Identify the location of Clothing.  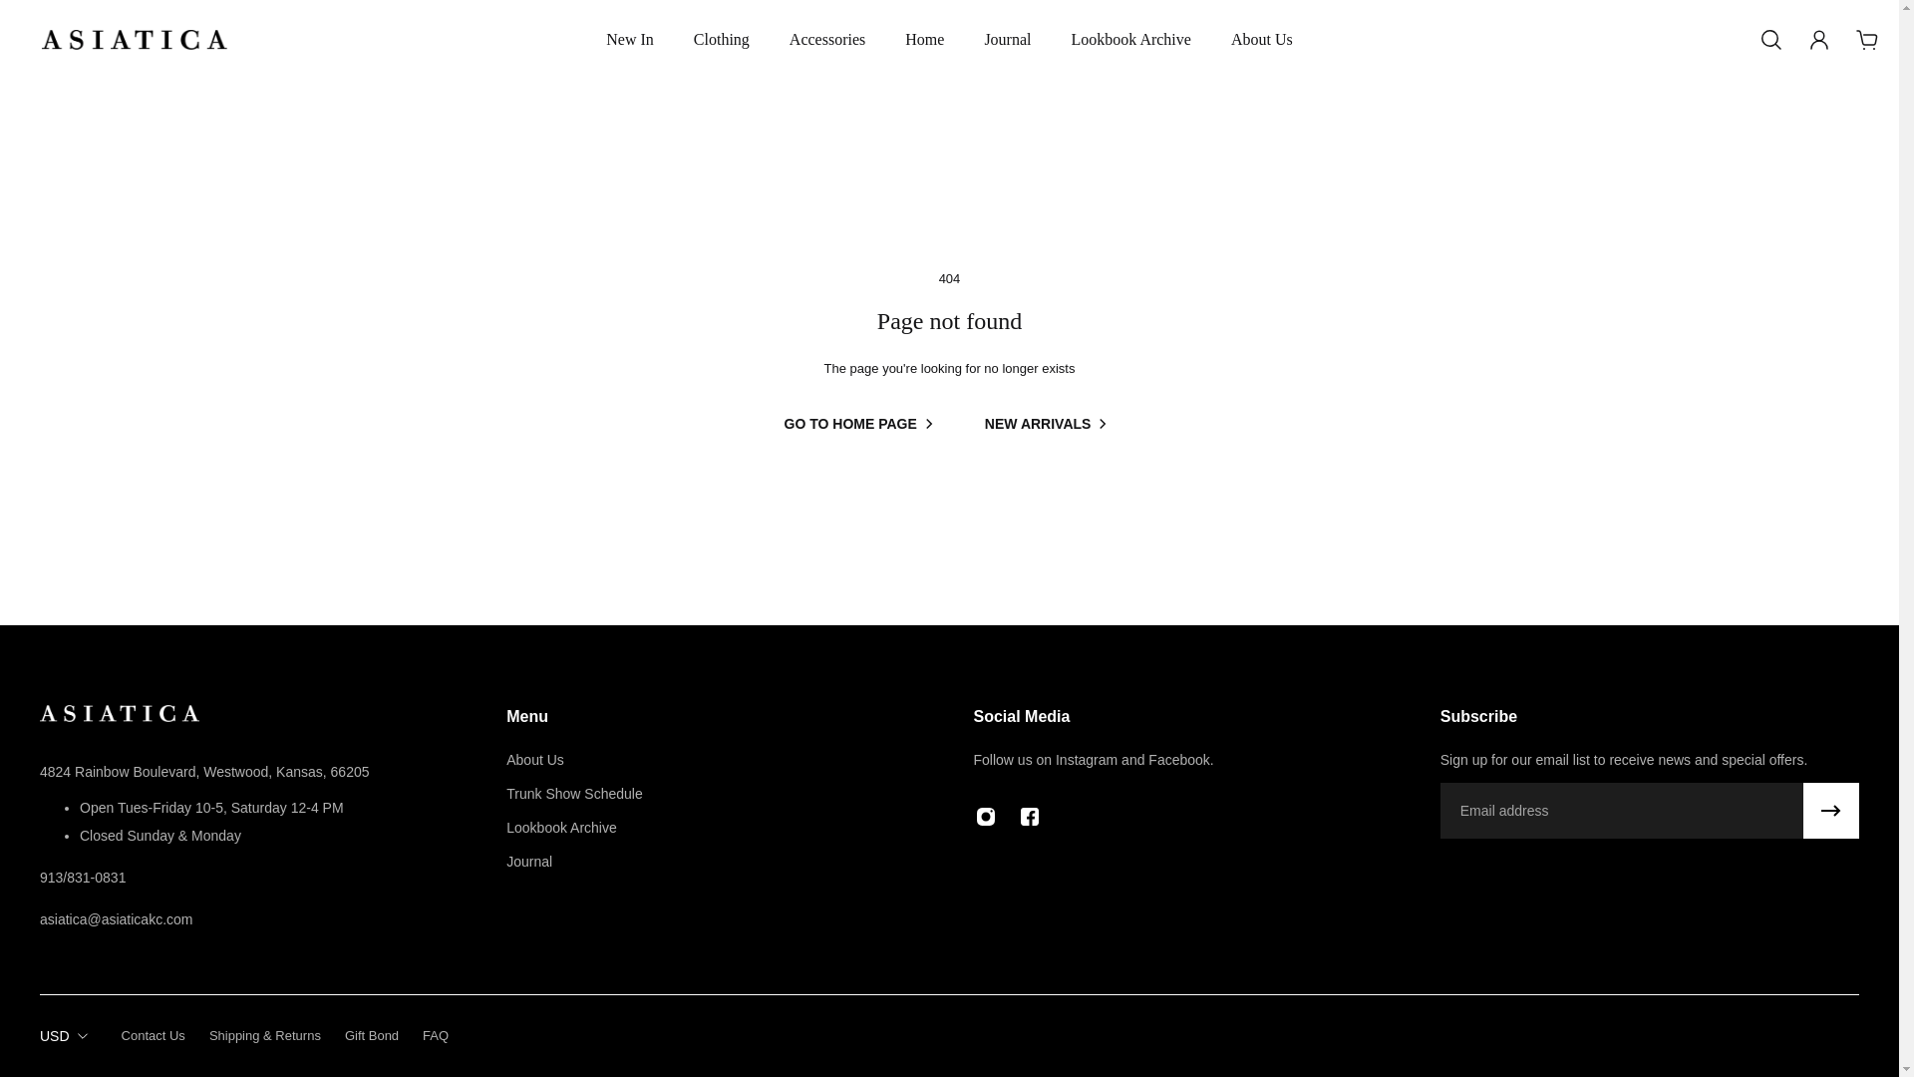
(721, 50).